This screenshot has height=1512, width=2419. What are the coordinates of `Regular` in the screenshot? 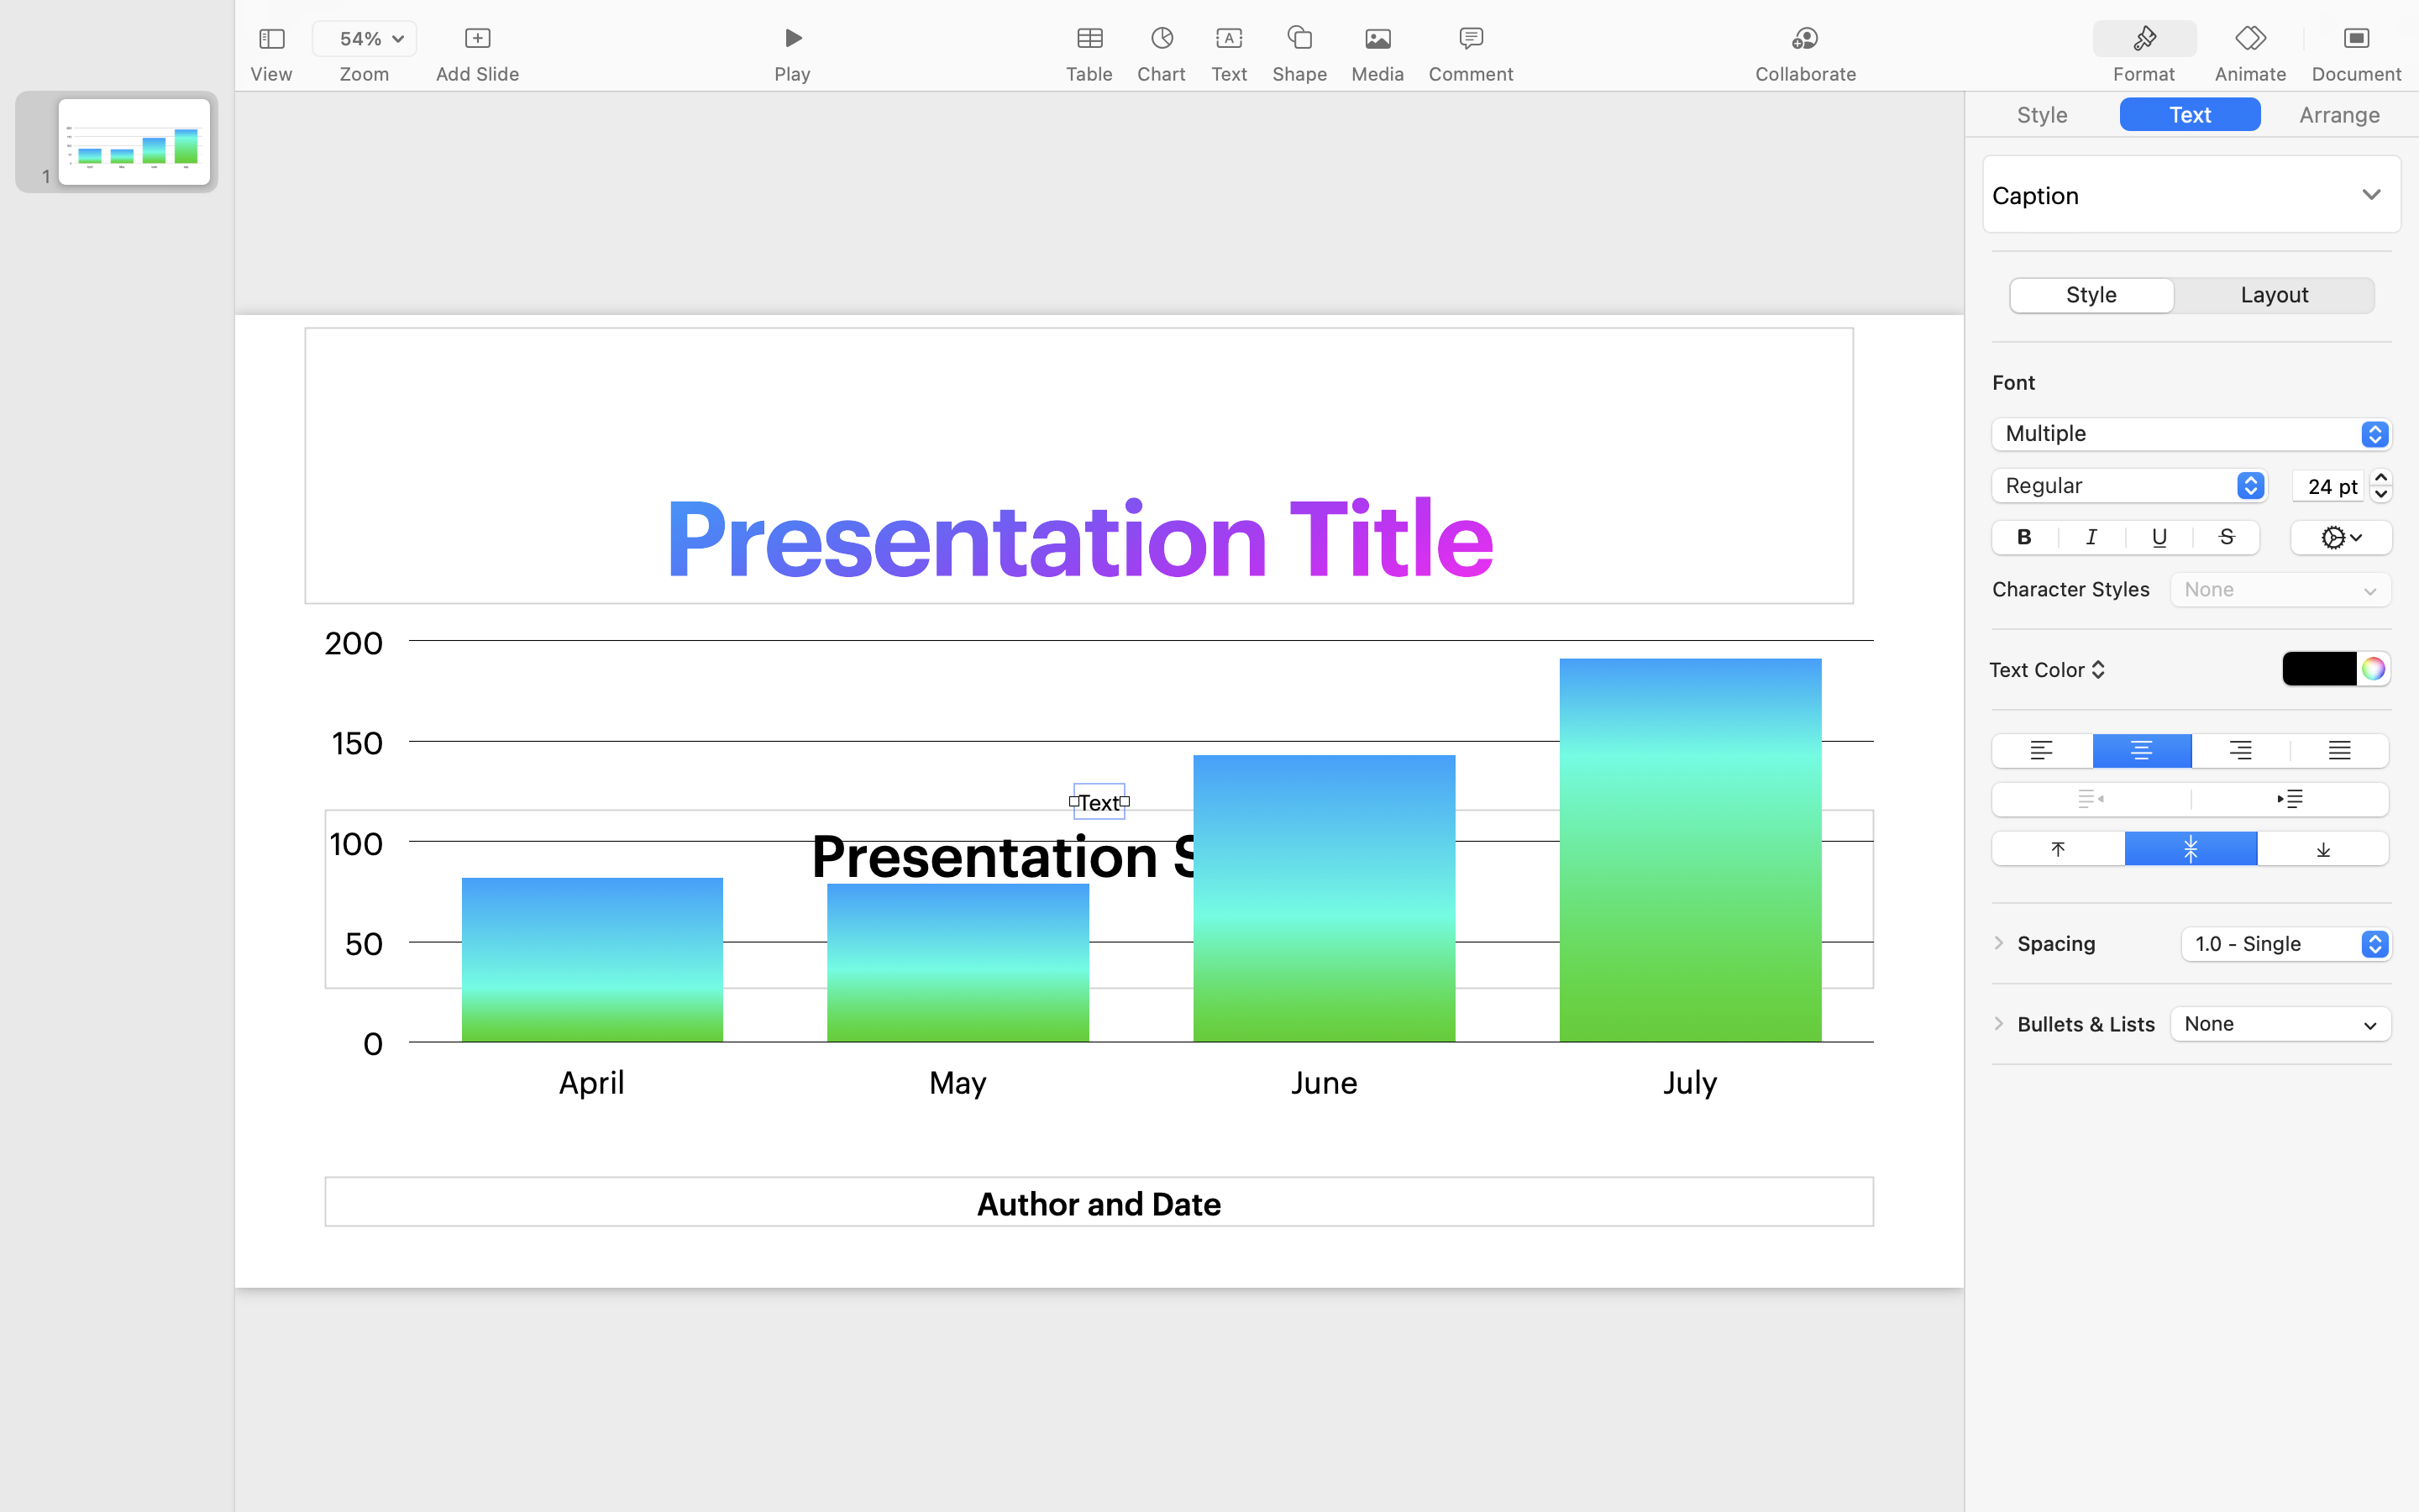 It's located at (2131, 488).